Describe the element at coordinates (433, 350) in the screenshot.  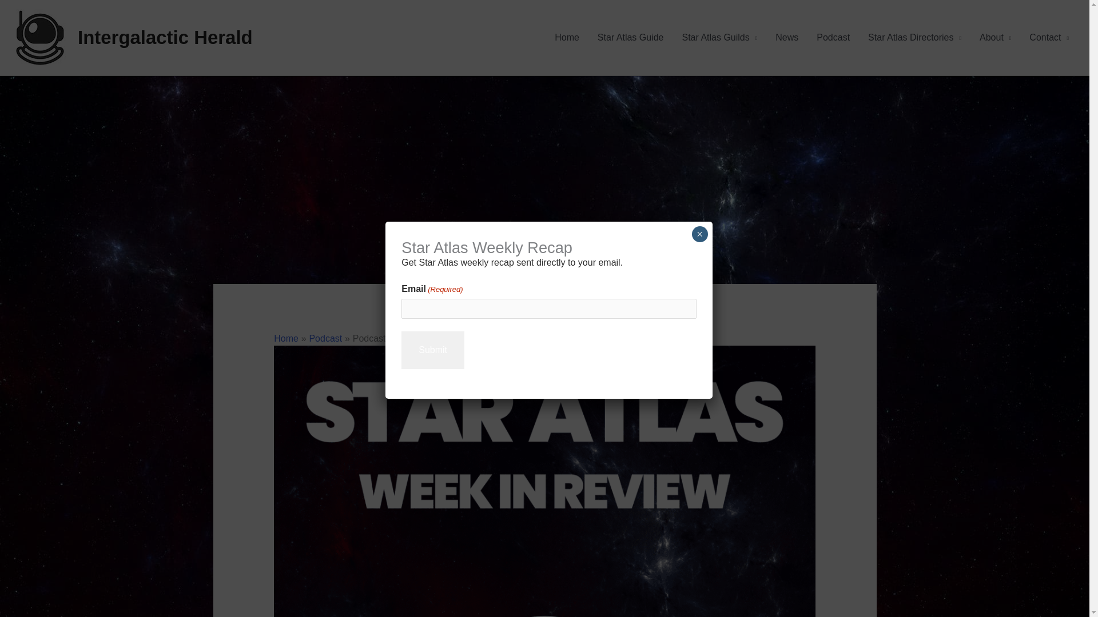
I see `Submit` at that location.